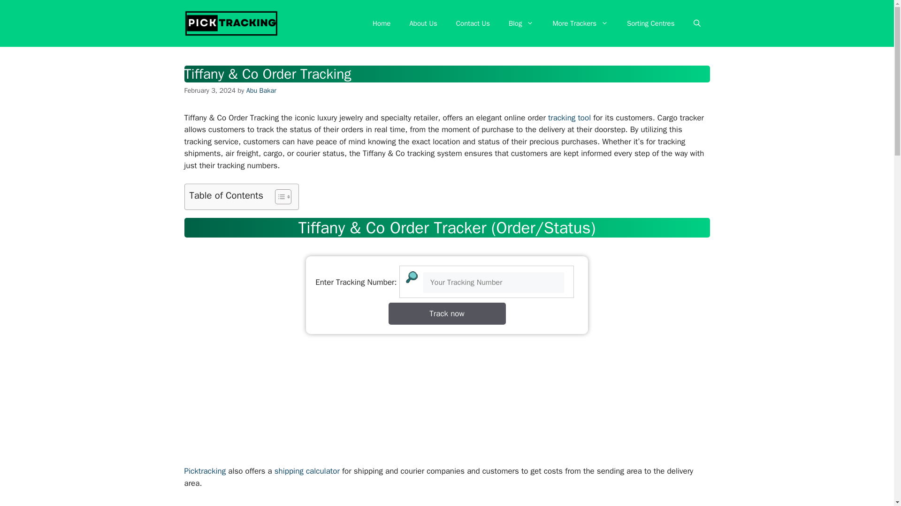 Image resolution: width=901 pixels, height=506 pixels. Describe the element at coordinates (650, 23) in the screenshot. I see `Sorting Centres` at that location.